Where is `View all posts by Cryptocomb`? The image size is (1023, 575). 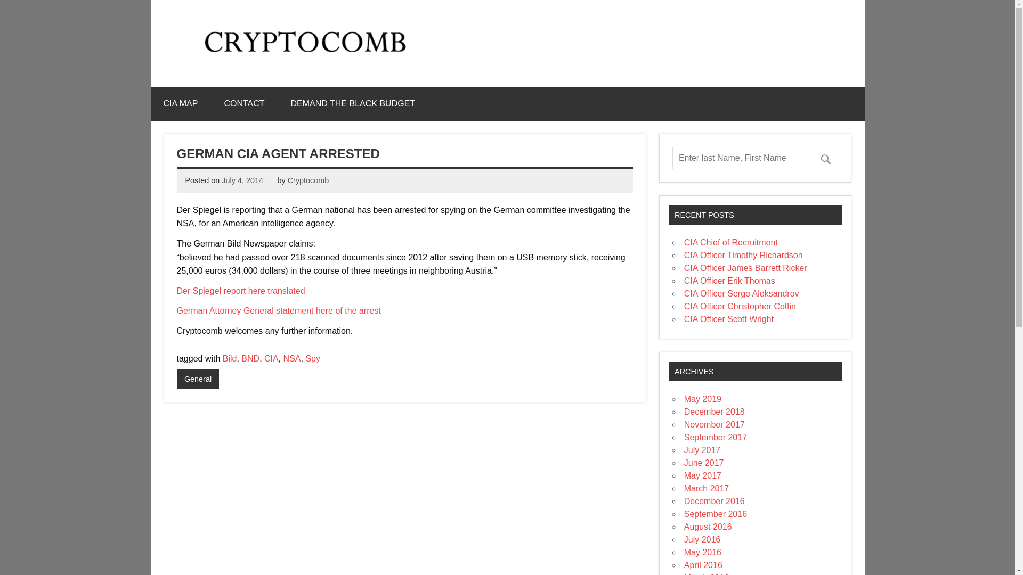 View all posts by Cryptocomb is located at coordinates (308, 180).